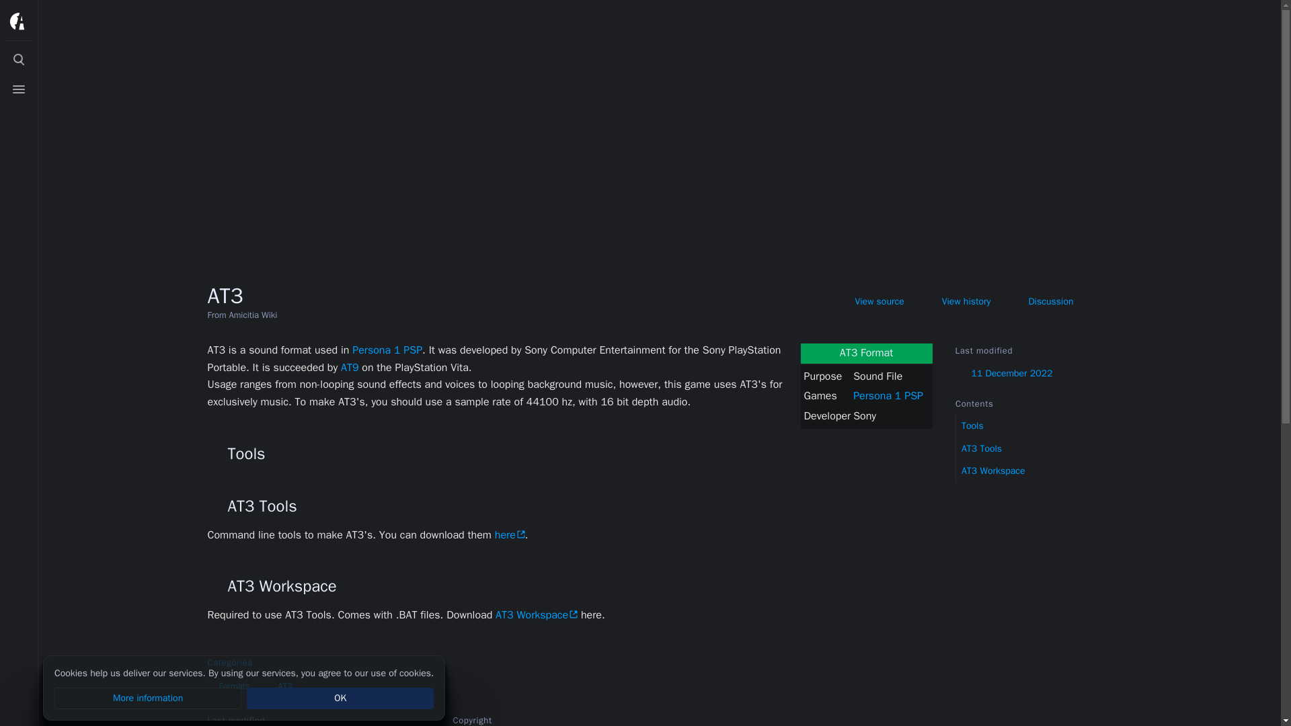  Describe the element at coordinates (1034, 426) in the screenshot. I see `Tools` at that location.